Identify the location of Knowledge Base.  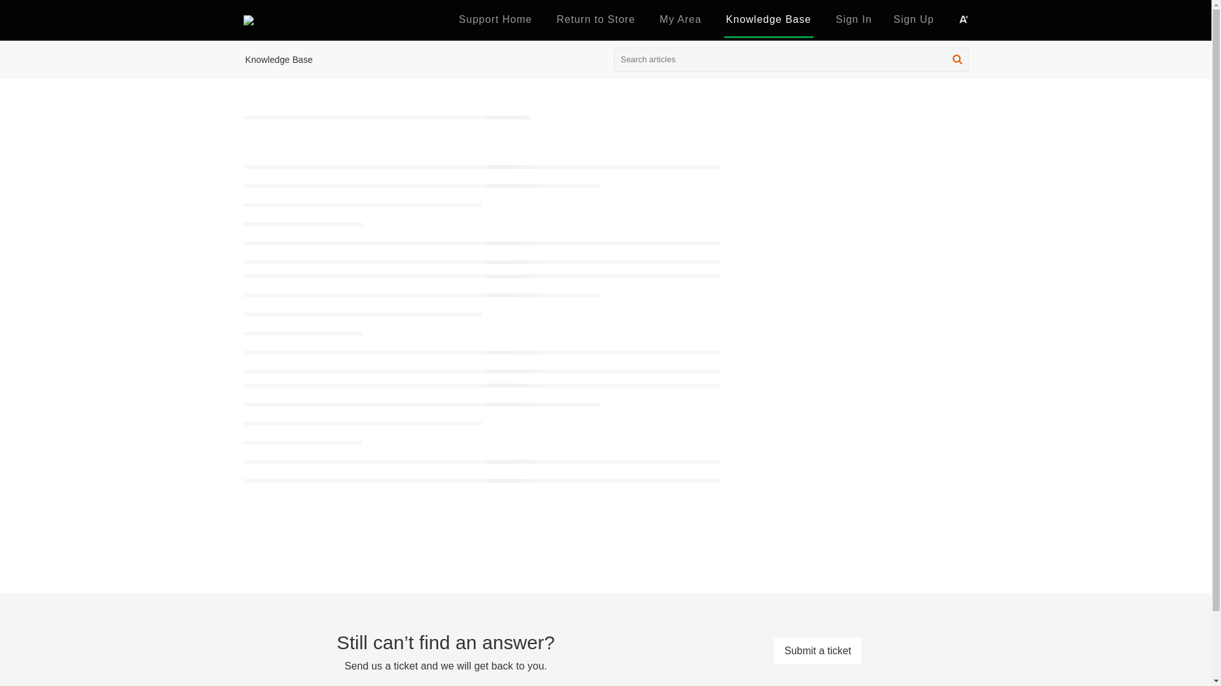
(769, 19).